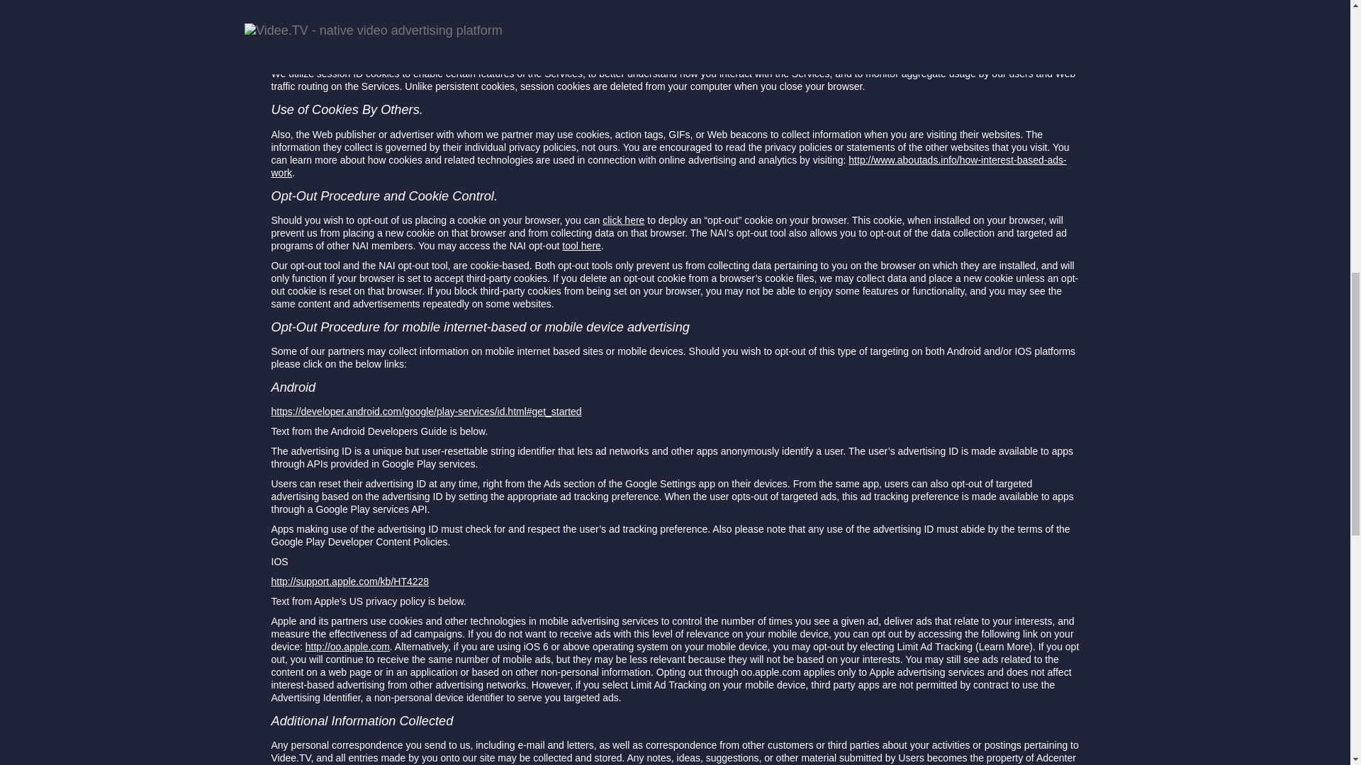 Image resolution: width=1361 pixels, height=765 pixels. What do you see at coordinates (623, 220) in the screenshot?
I see `click here` at bounding box center [623, 220].